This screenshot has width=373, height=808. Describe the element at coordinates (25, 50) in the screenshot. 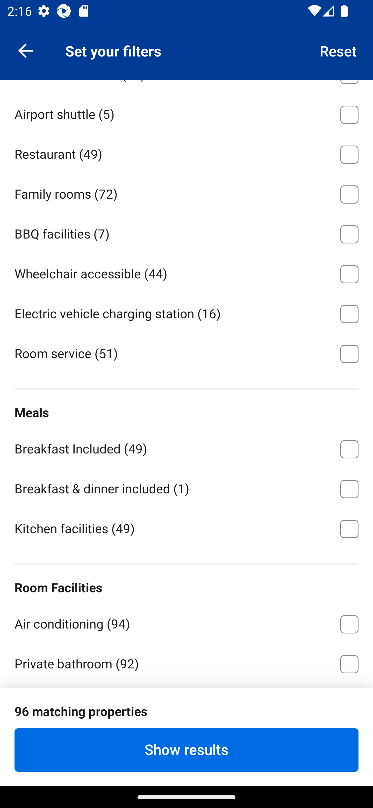

I see `Navigate up` at that location.